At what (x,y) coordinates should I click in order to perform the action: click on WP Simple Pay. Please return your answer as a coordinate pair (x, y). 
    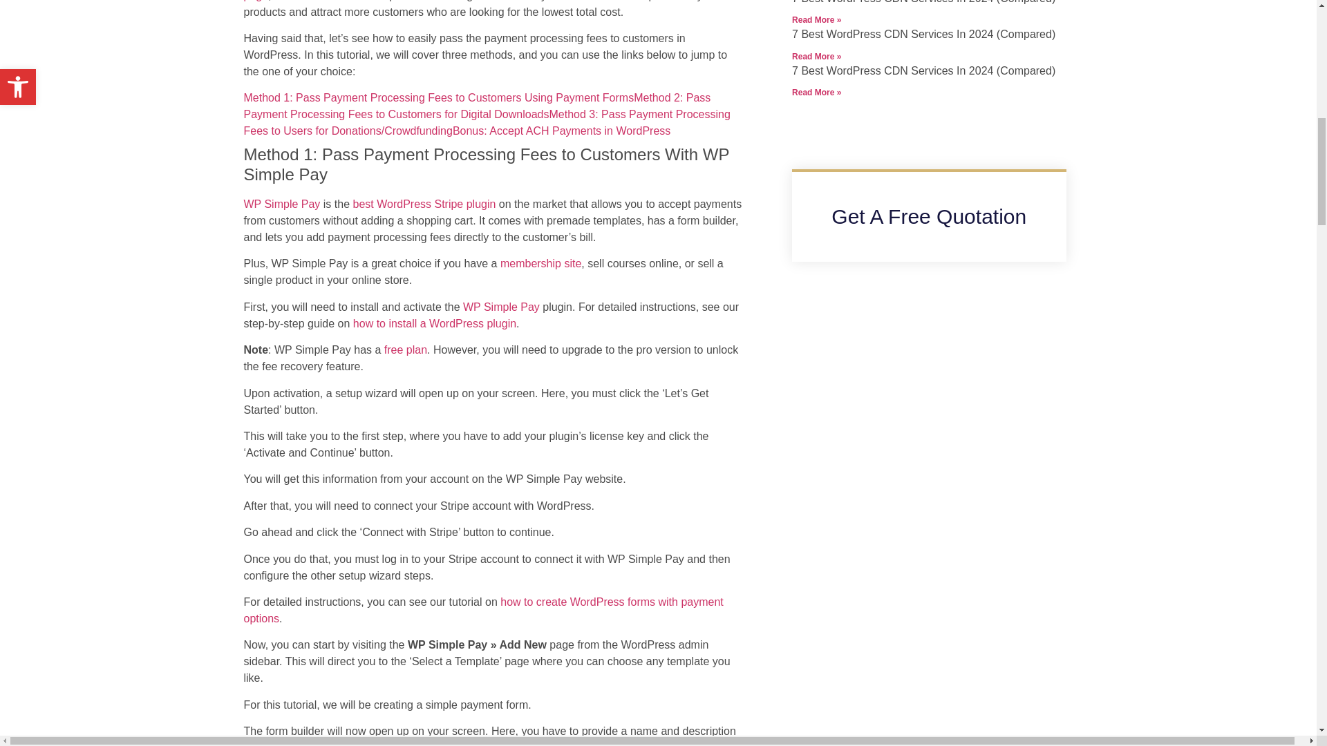
    Looking at the image, I should click on (502, 307).